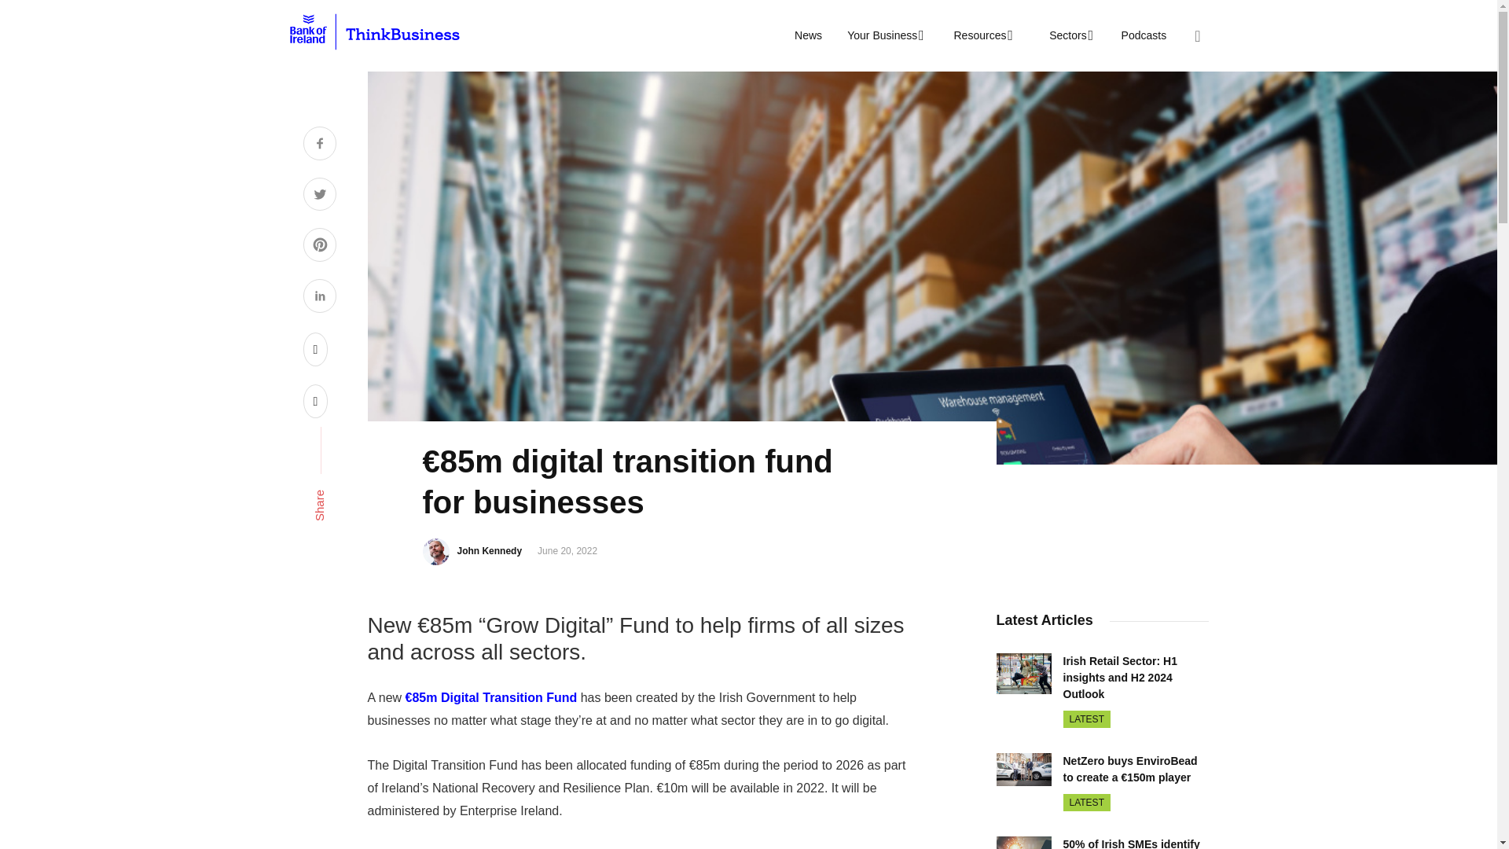 This screenshot has width=1509, height=849. I want to click on Resources, so click(981, 35).